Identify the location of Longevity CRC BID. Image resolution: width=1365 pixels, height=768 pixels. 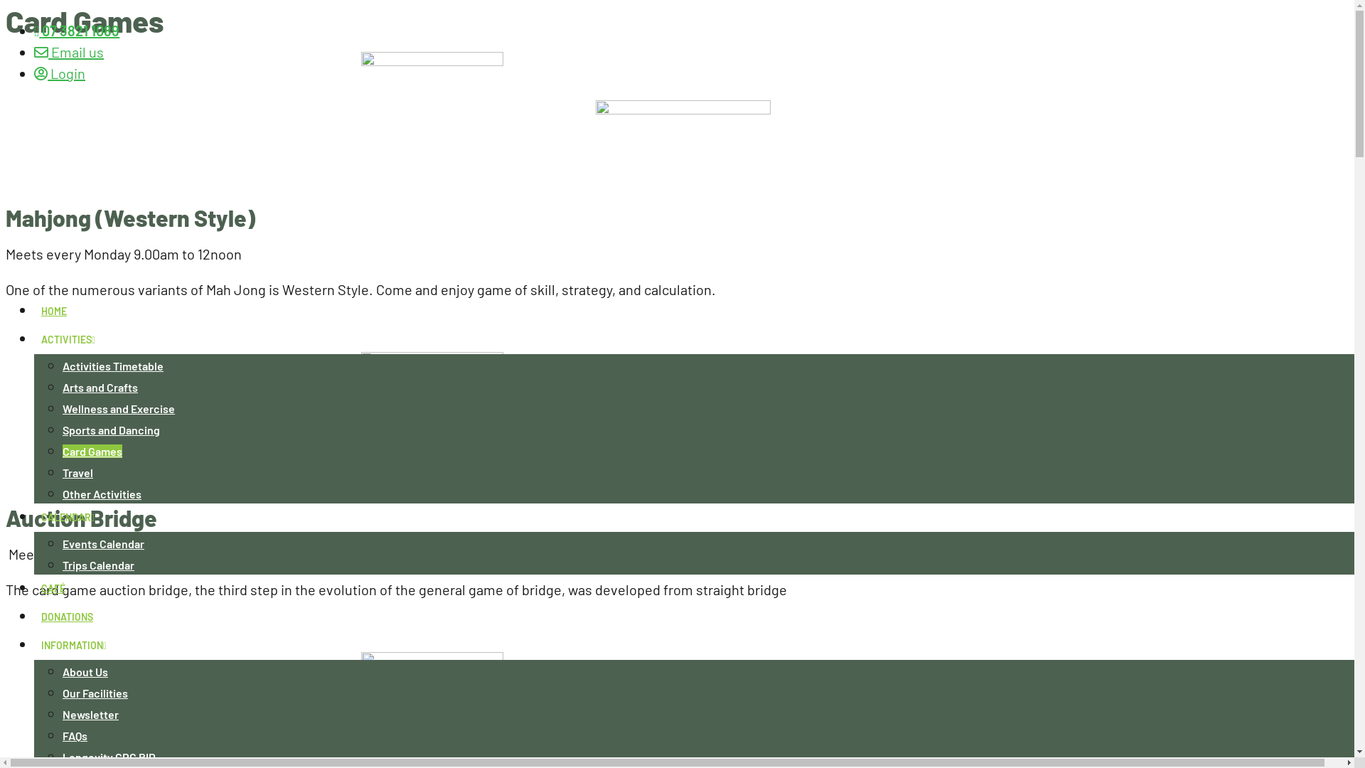
(109, 757).